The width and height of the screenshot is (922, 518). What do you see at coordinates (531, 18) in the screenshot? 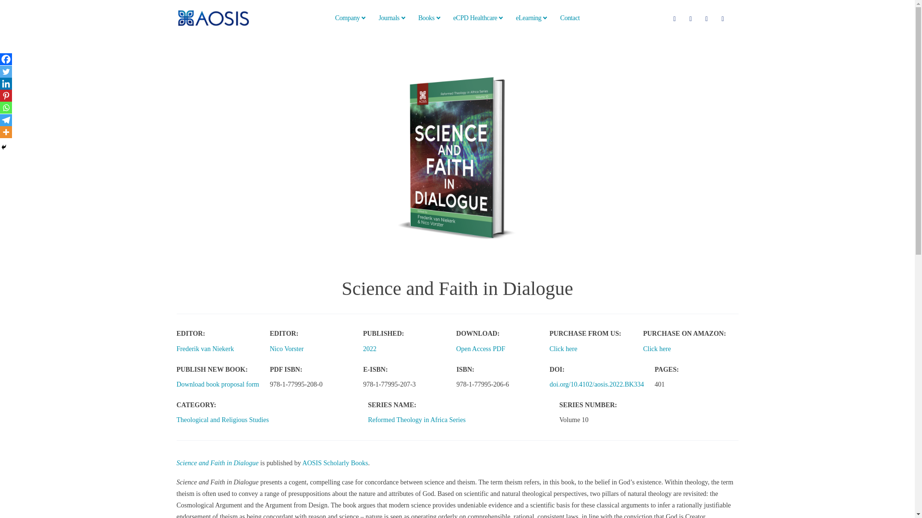
I see `eLearning` at bounding box center [531, 18].